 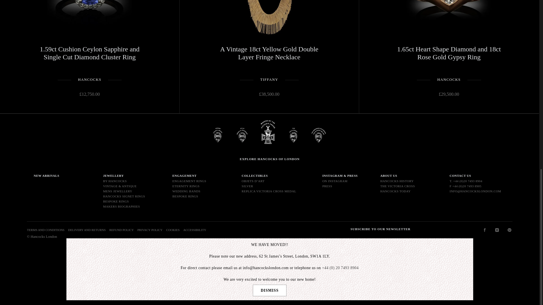 What do you see at coordinates (376, 260) in the screenshot?
I see `Subscribe` at bounding box center [376, 260].